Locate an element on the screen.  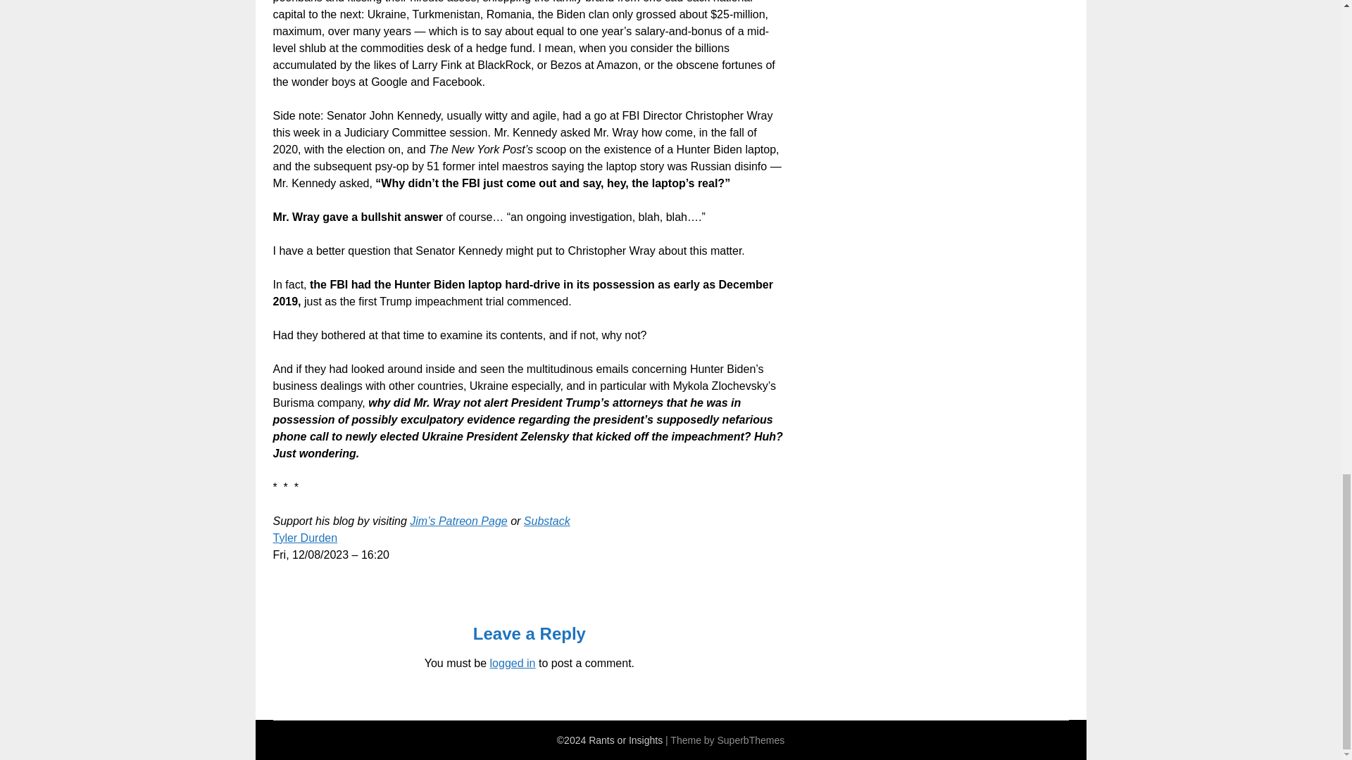
SuperbThemes is located at coordinates (750, 740).